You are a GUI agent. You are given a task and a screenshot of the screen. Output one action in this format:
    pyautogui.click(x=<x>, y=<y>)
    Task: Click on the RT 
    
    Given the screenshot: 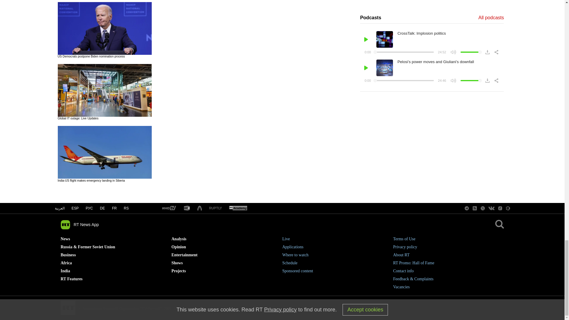 What is the action you would take?
    pyautogui.click(x=187, y=208)
    